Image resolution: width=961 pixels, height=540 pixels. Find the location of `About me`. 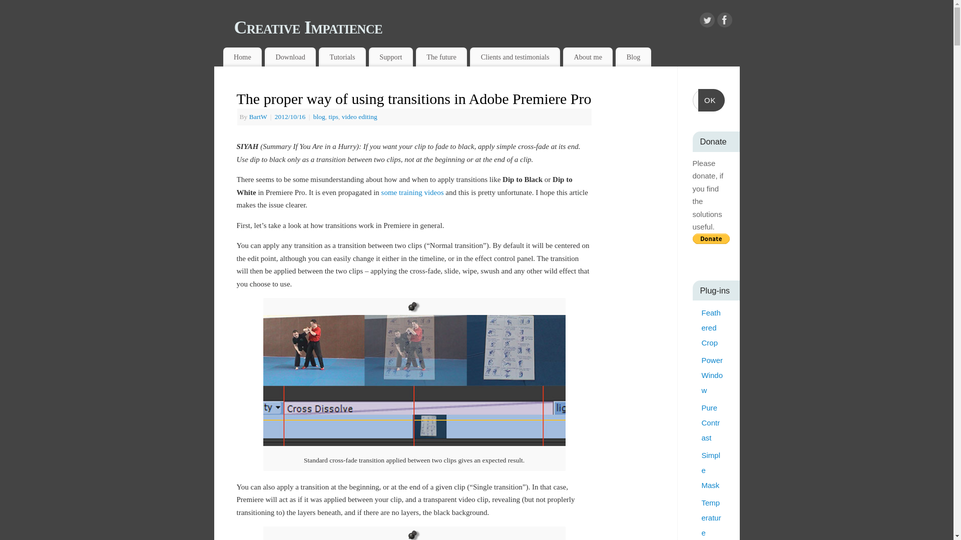

About me is located at coordinates (588, 57).